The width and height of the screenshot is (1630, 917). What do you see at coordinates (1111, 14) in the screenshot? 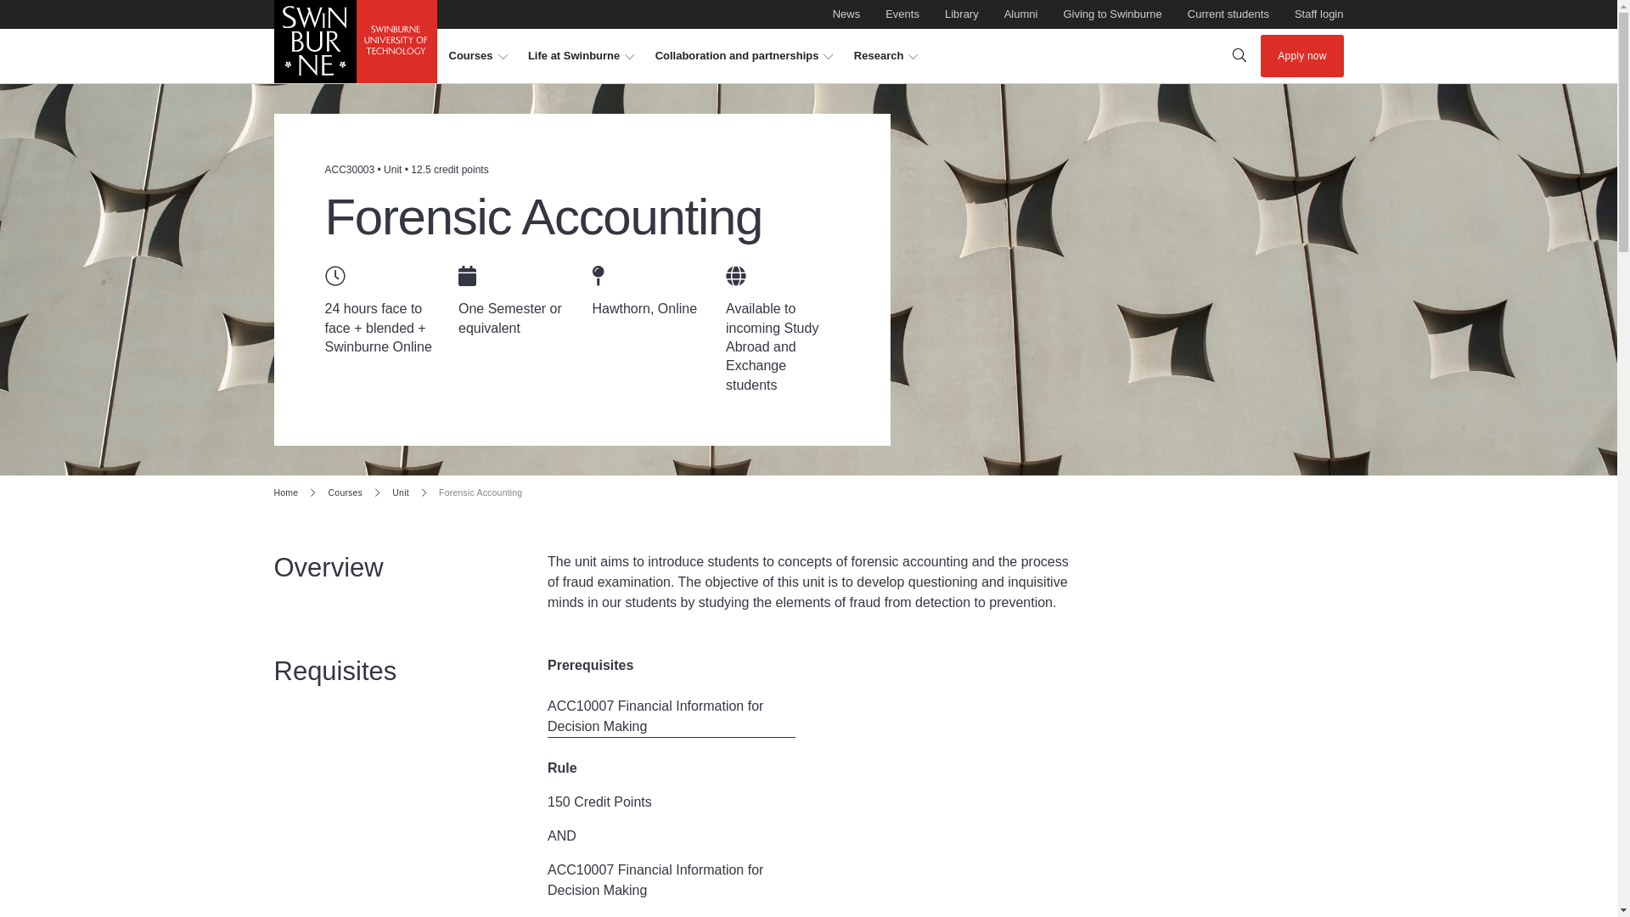
I see `Staff login` at bounding box center [1111, 14].